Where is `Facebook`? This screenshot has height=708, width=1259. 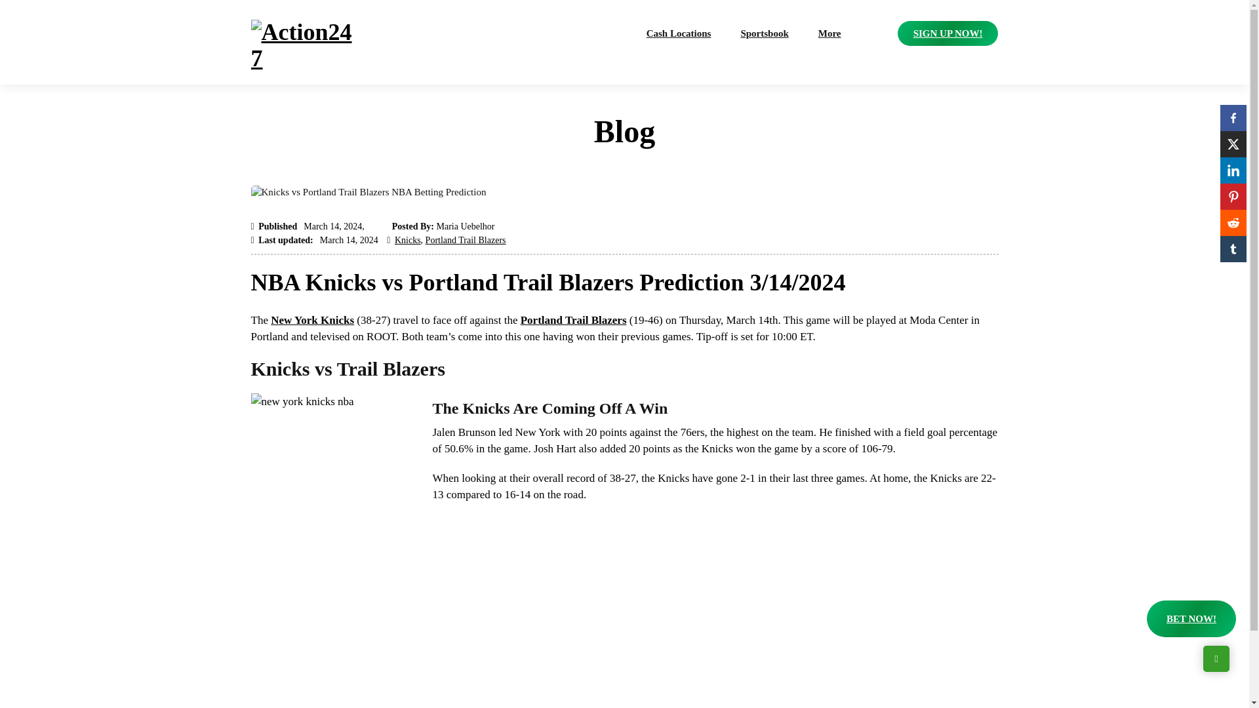
Facebook is located at coordinates (1233, 117).